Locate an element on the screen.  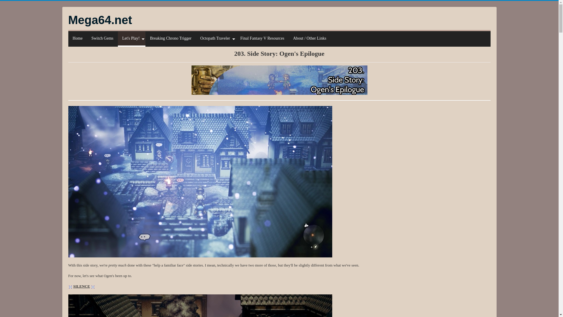
Home is located at coordinates (77, 38).